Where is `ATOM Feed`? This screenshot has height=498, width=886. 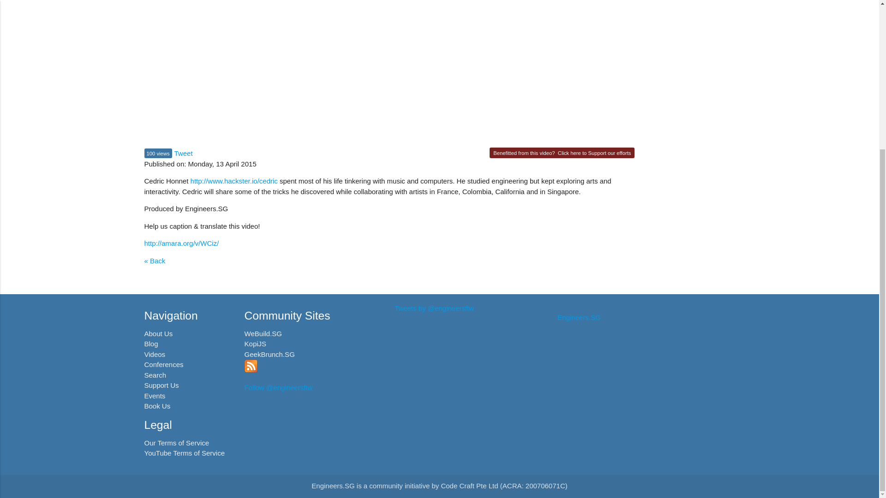 ATOM Feed is located at coordinates (251, 370).